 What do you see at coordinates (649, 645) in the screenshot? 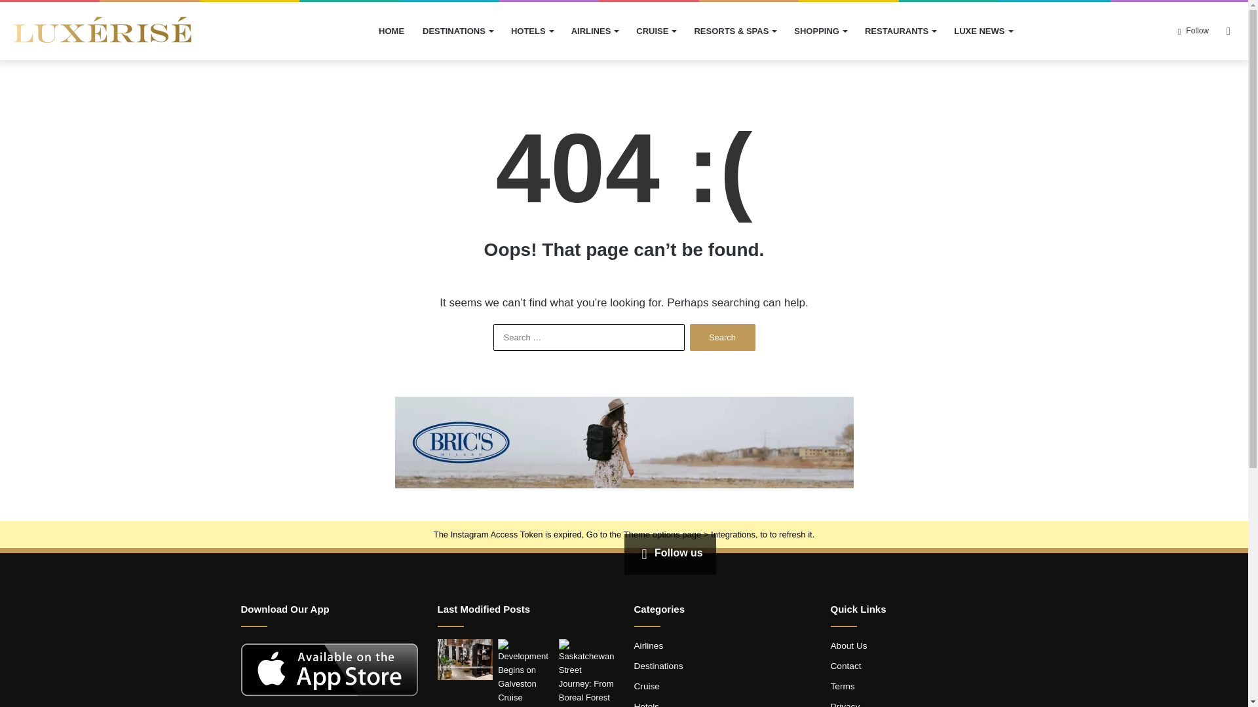
I see `Airlines` at bounding box center [649, 645].